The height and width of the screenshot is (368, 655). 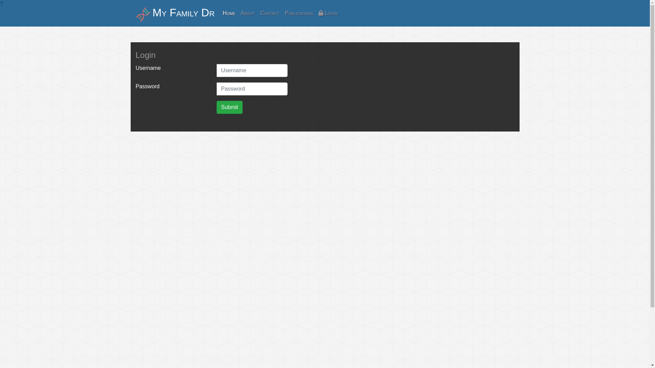 What do you see at coordinates (328, 13) in the screenshot?
I see ` Login` at bounding box center [328, 13].